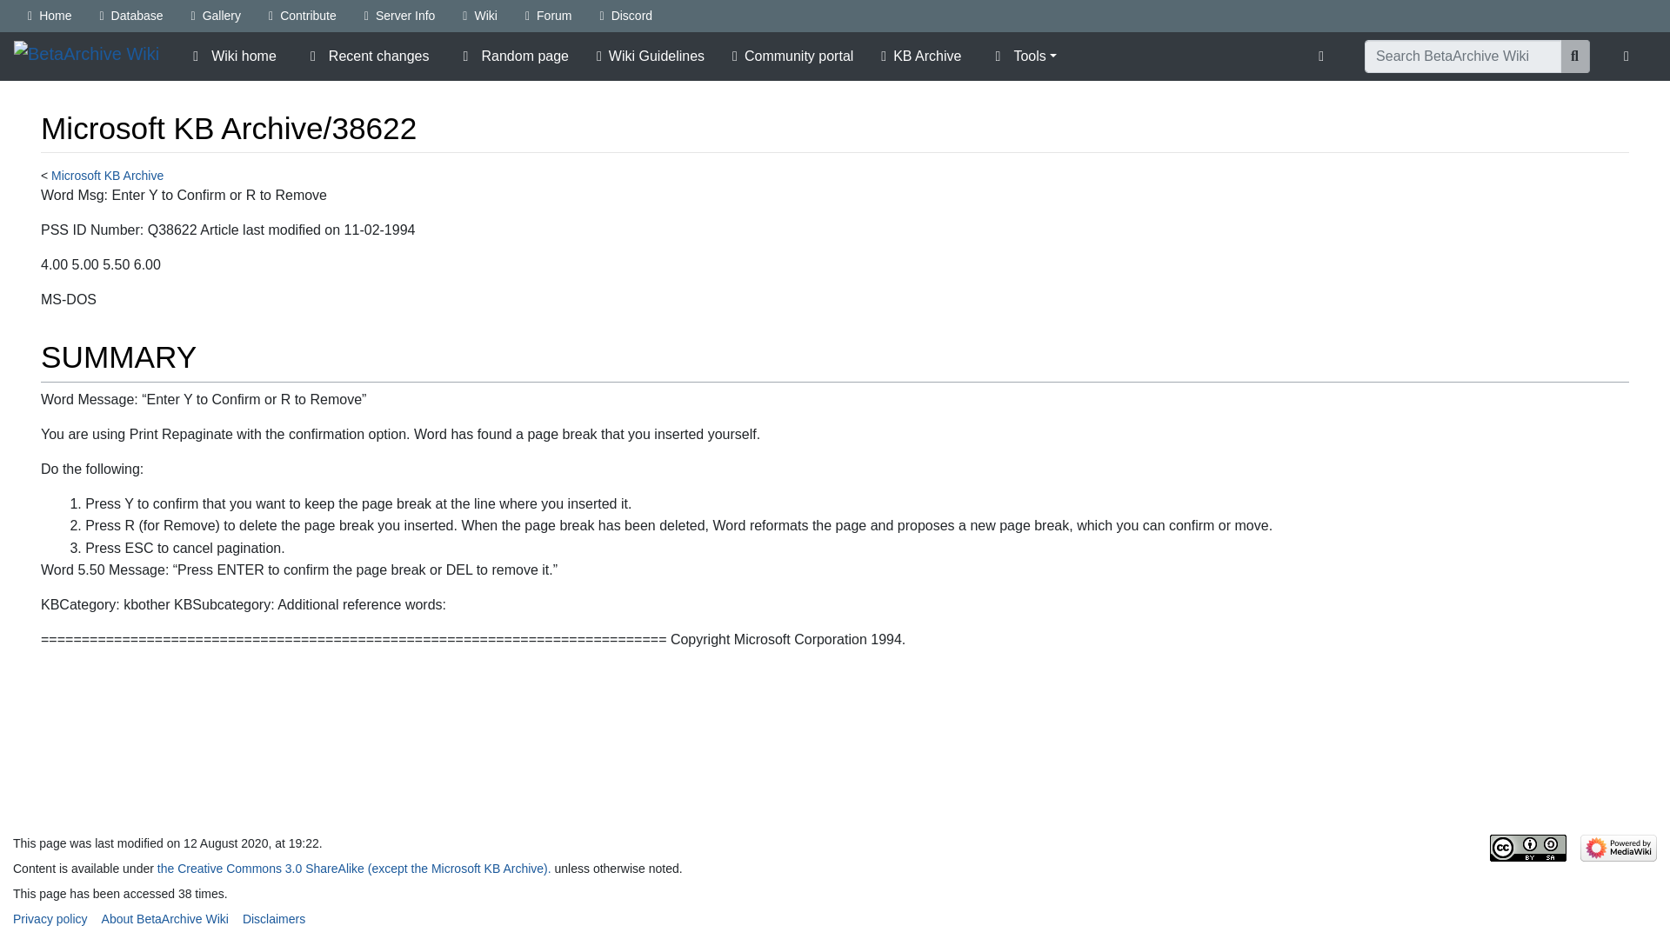 The image size is (1670, 939). I want to click on Privacy policy, so click(50, 918).